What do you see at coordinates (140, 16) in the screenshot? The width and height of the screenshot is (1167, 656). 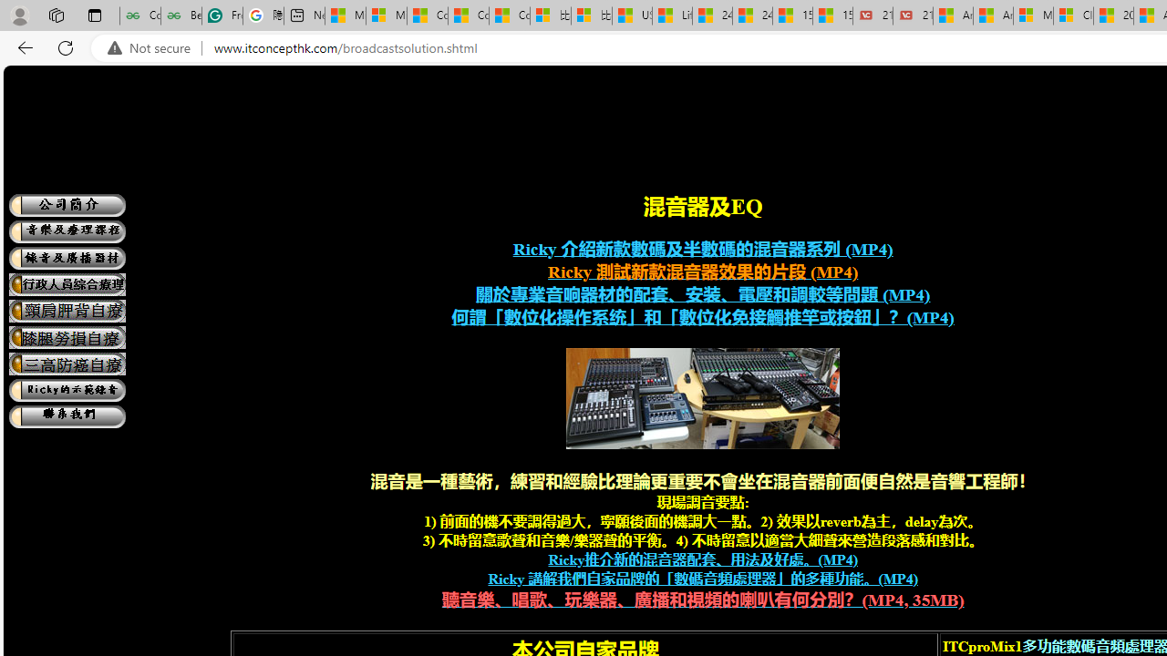 I see `Complete Guide to Arrays Data Structure - GeeksforGeeks` at bounding box center [140, 16].